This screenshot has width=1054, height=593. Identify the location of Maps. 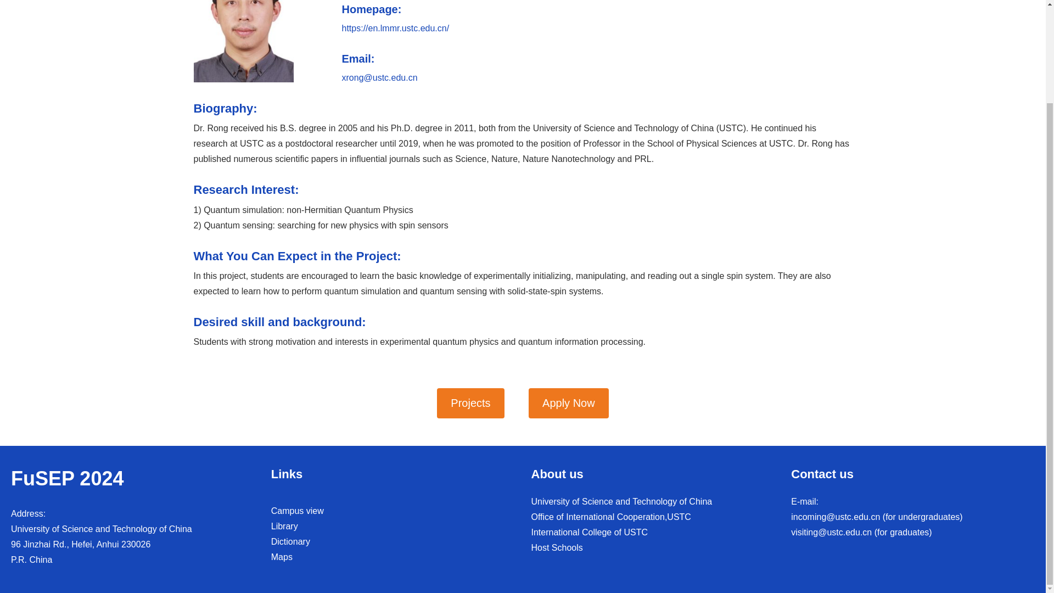
(282, 557).